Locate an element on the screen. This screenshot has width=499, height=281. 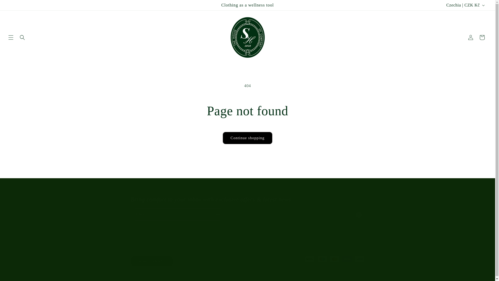
Continue shopping is located at coordinates (247, 138).